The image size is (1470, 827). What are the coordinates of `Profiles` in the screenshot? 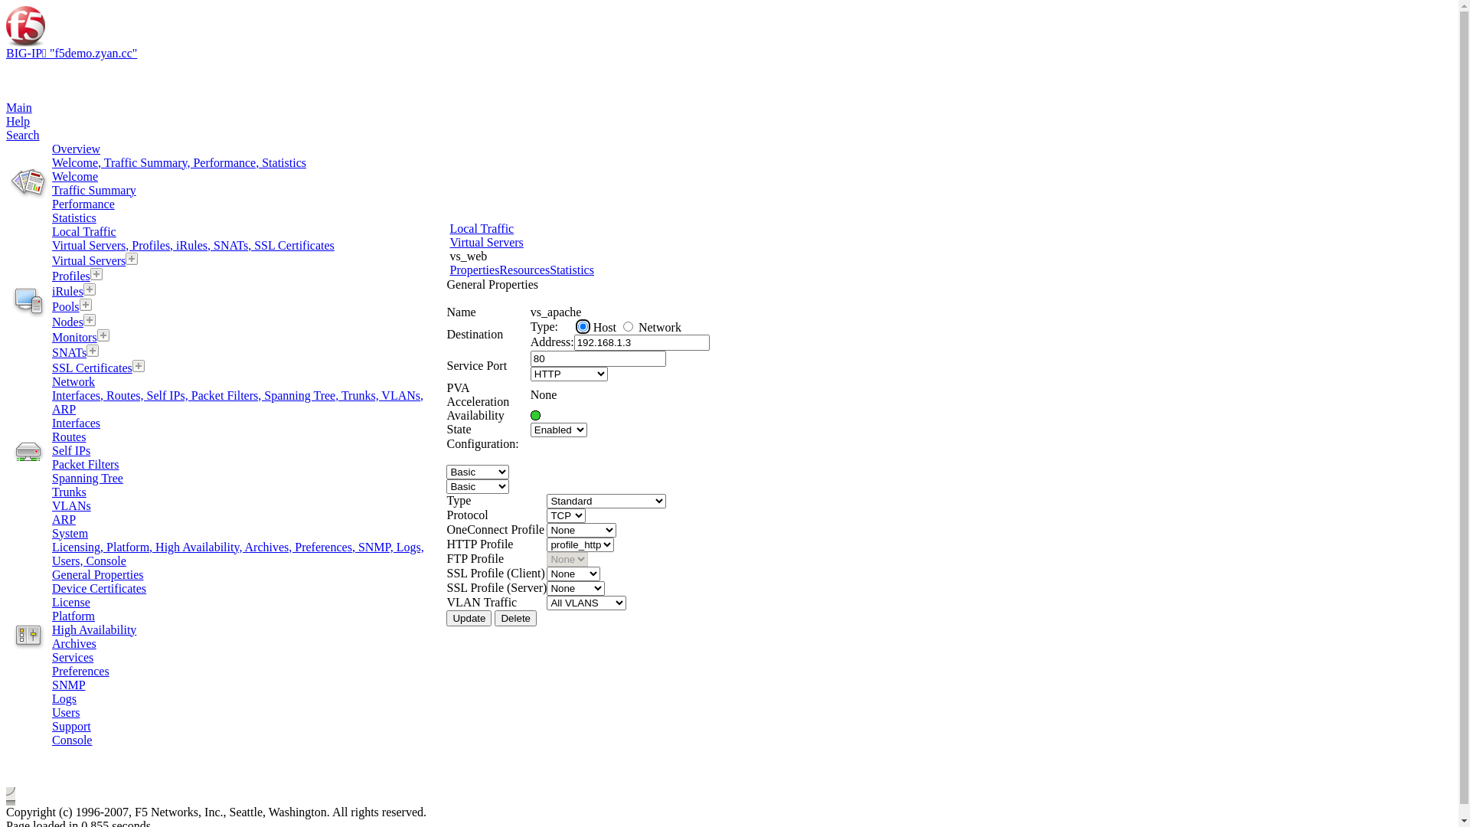 It's located at (71, 276).